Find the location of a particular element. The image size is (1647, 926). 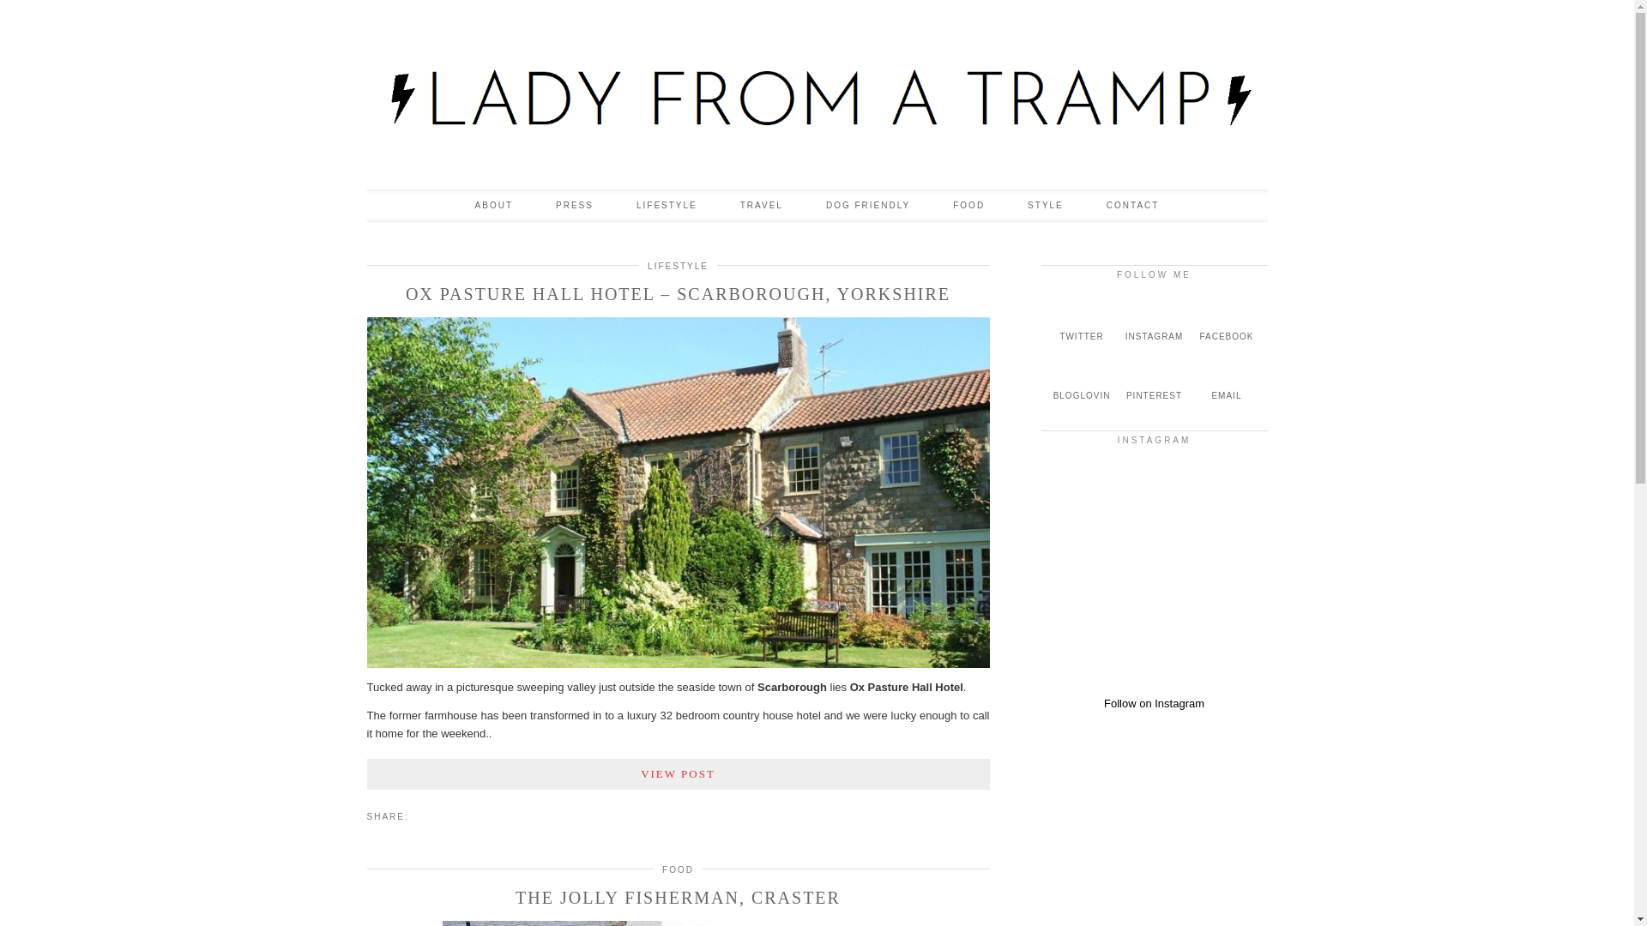

FACEBOOK is located at coordinates (1227, 322).